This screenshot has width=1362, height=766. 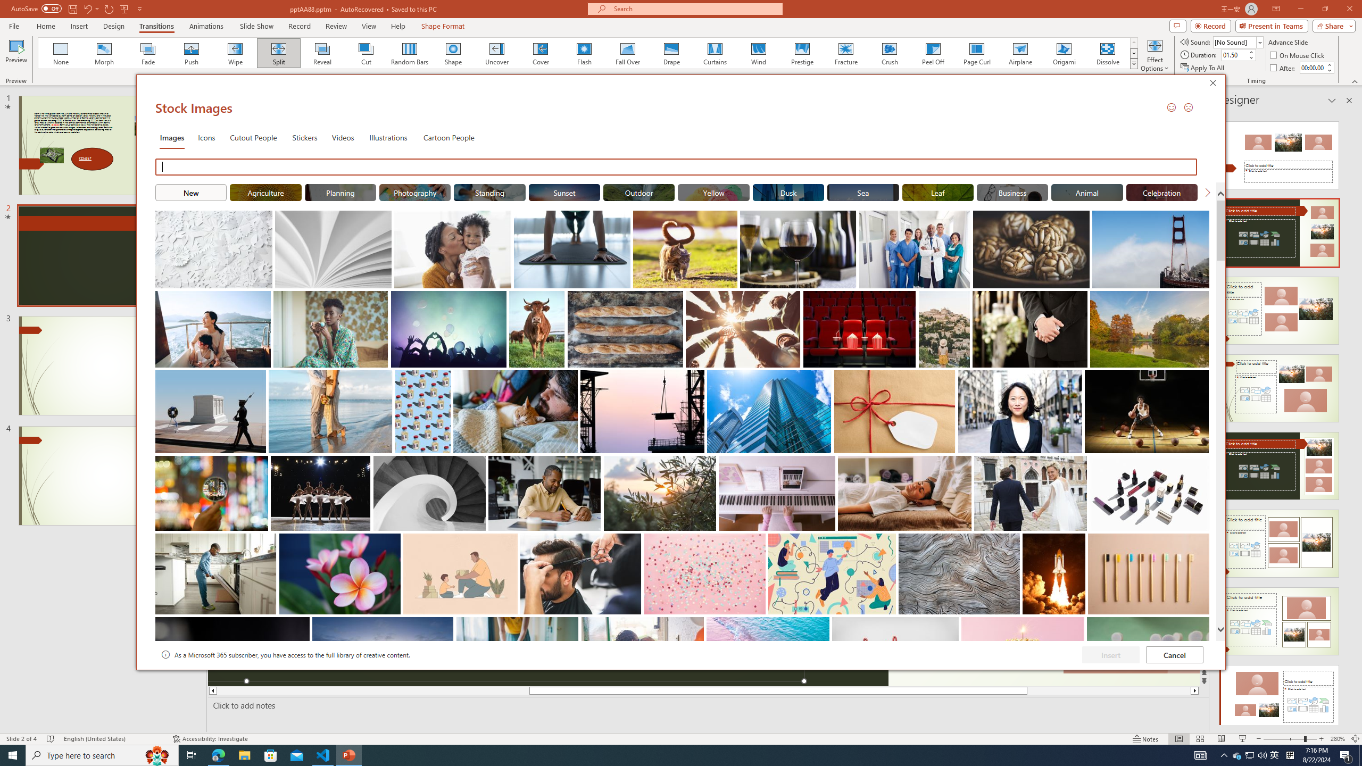 What do you see at coordinates (323, 755) in the screenshot?
I see `Visual Studio Code - 1 running window` at bounding box center [323, 755].